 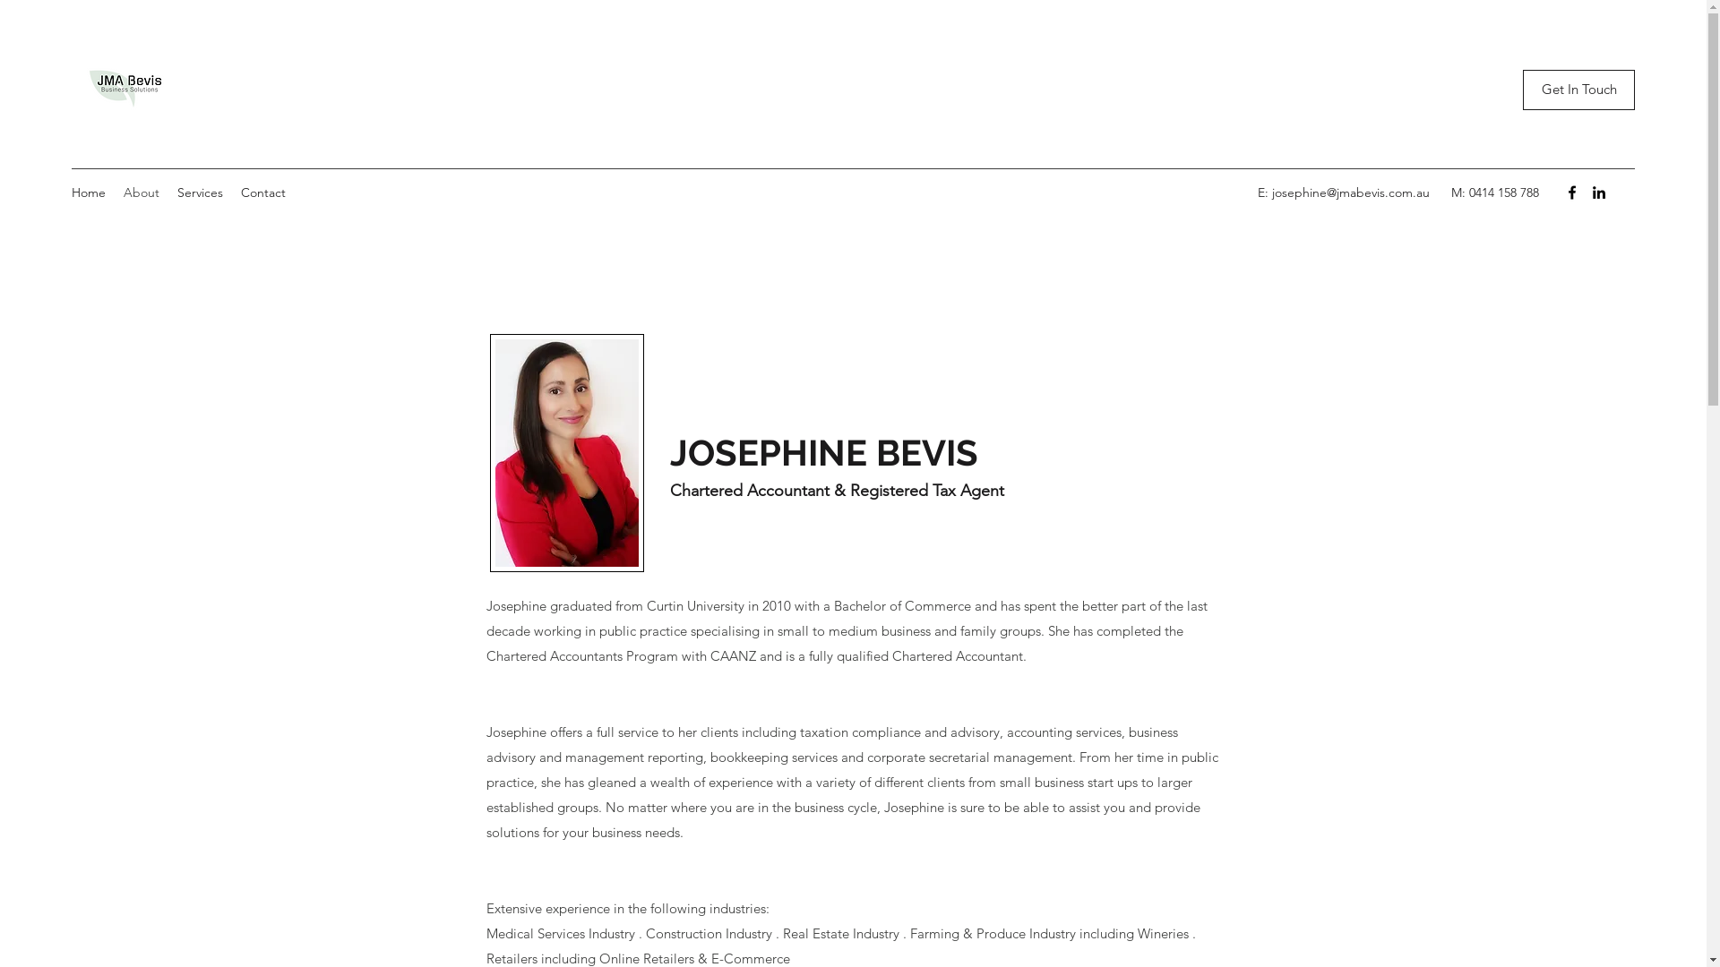 I want to click on josephine@jmabevis.com.au, so click(x=1351, y=193).